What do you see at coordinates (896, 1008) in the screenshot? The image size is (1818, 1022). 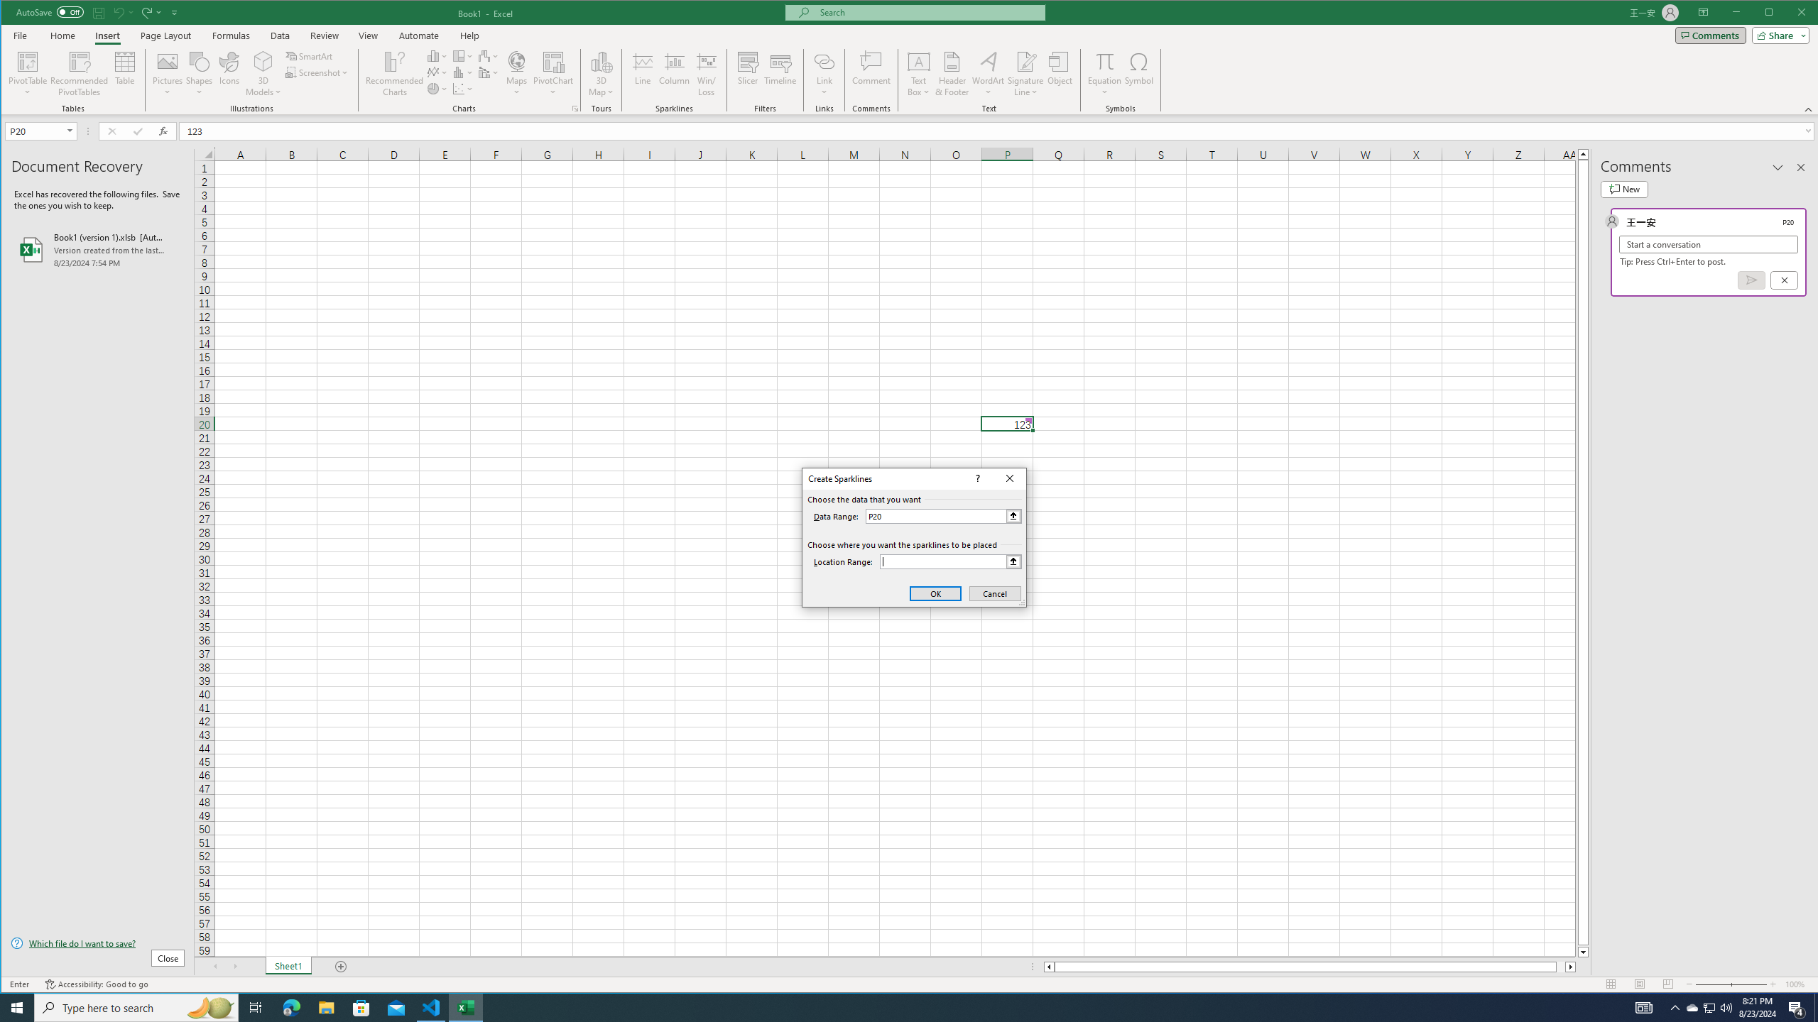 I see `Running applications` at bounding box center [896, 1008].